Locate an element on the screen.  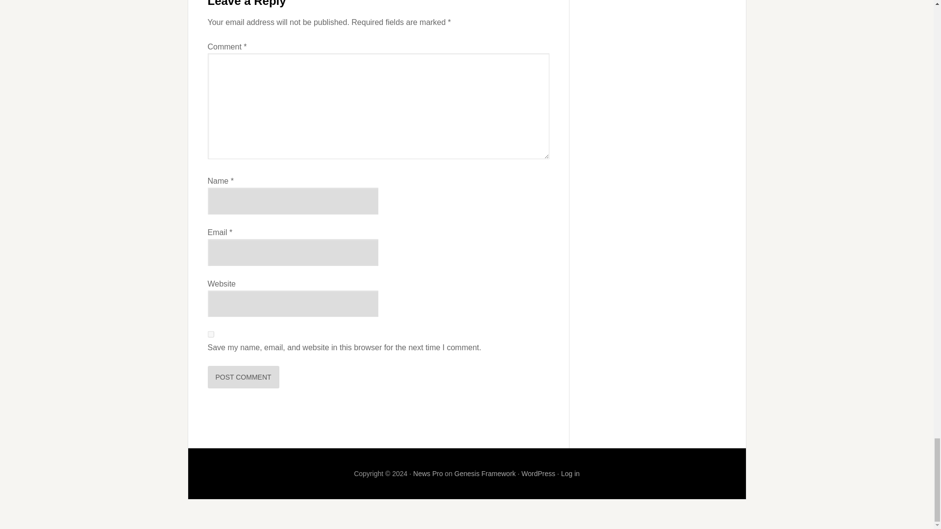
Post Comment is located at coordinates (244, 377).